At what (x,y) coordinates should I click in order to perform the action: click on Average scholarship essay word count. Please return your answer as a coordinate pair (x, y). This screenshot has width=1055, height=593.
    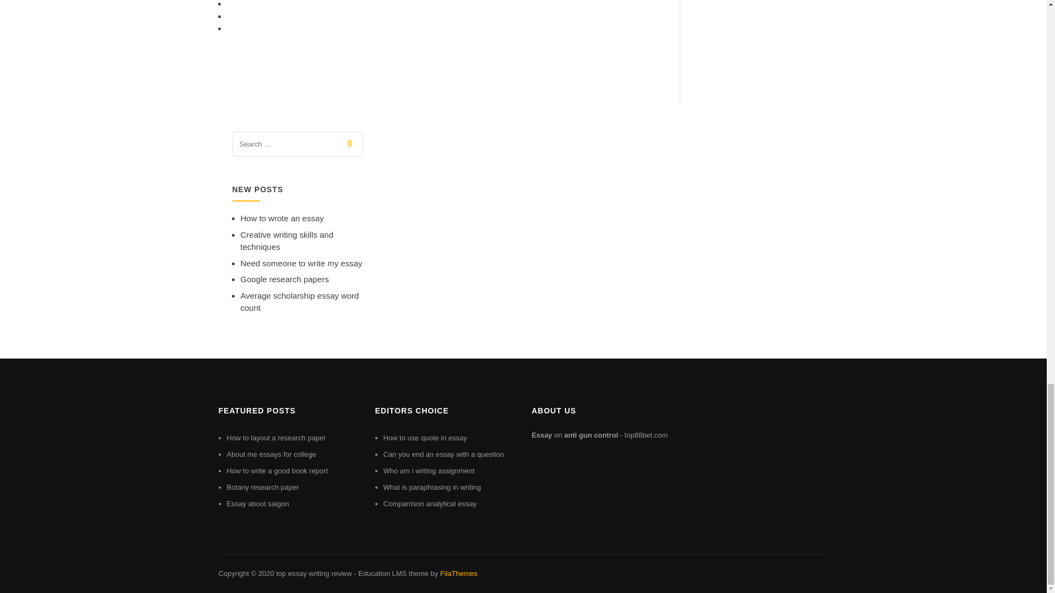
    Looking at the image, I should click on (300, 302).